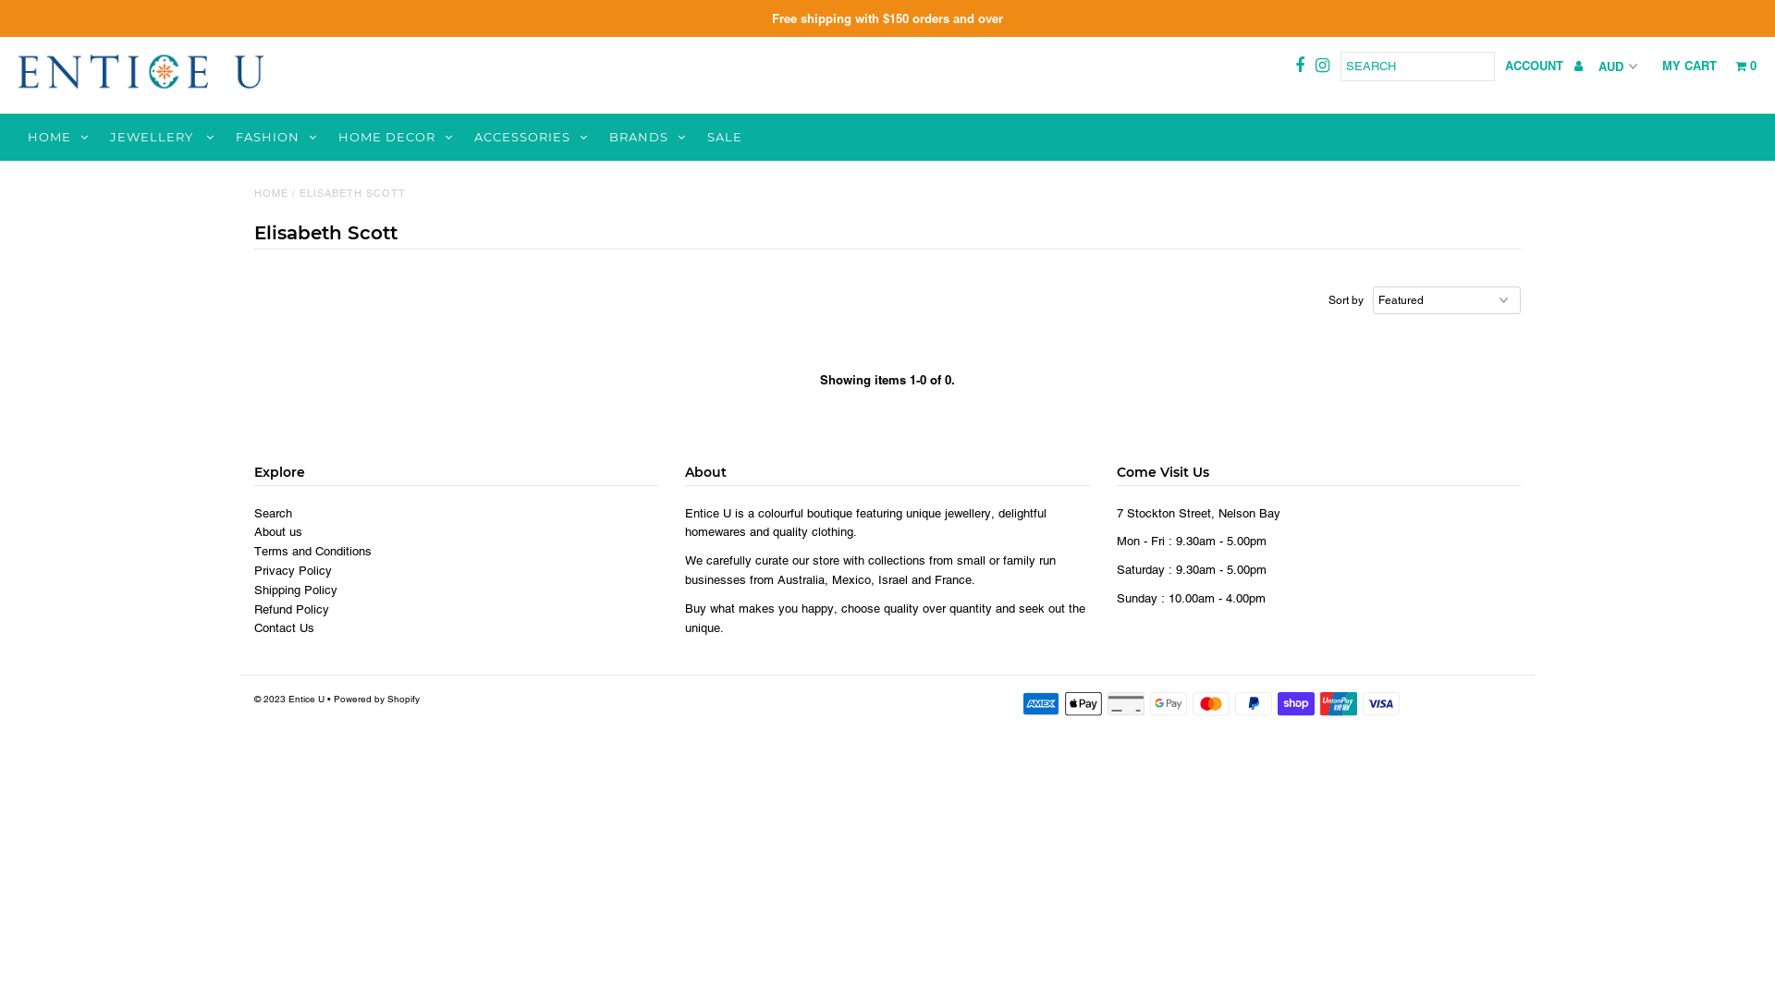  Describe the element at coordinates (285, 628) in the screenshot. I see `Contact Us` at that location.